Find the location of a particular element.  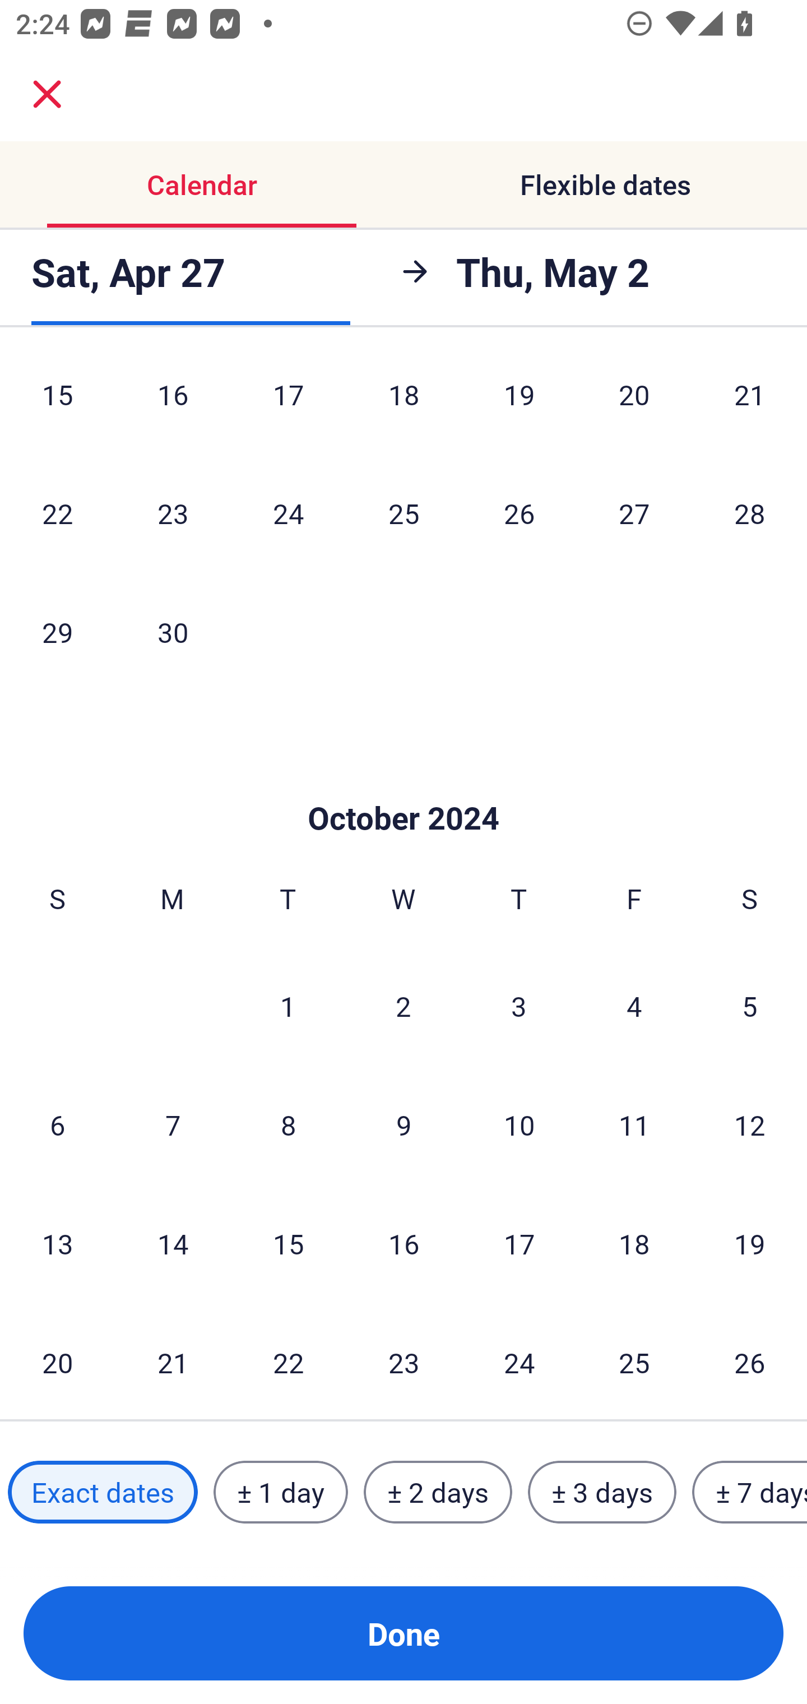

close. is located at coordinates (47, 94).